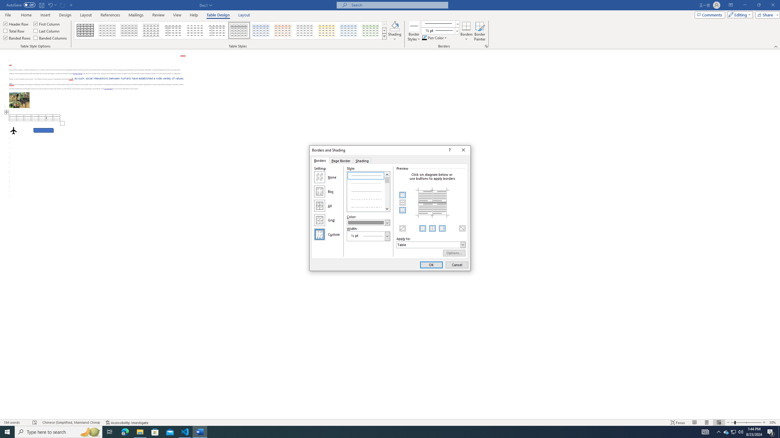  I want to click on Type here to search, so click(58, 432).